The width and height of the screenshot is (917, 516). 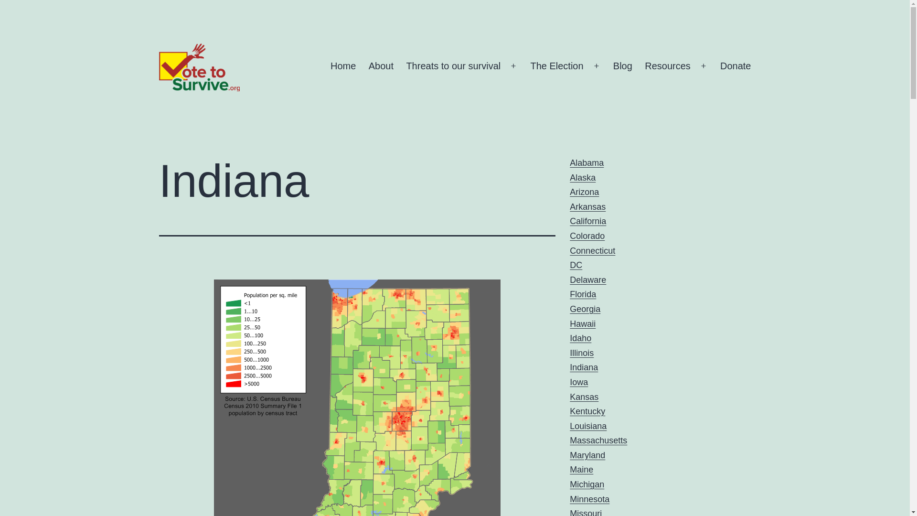 I want to click on Alaska, so click(x=582, y=178).